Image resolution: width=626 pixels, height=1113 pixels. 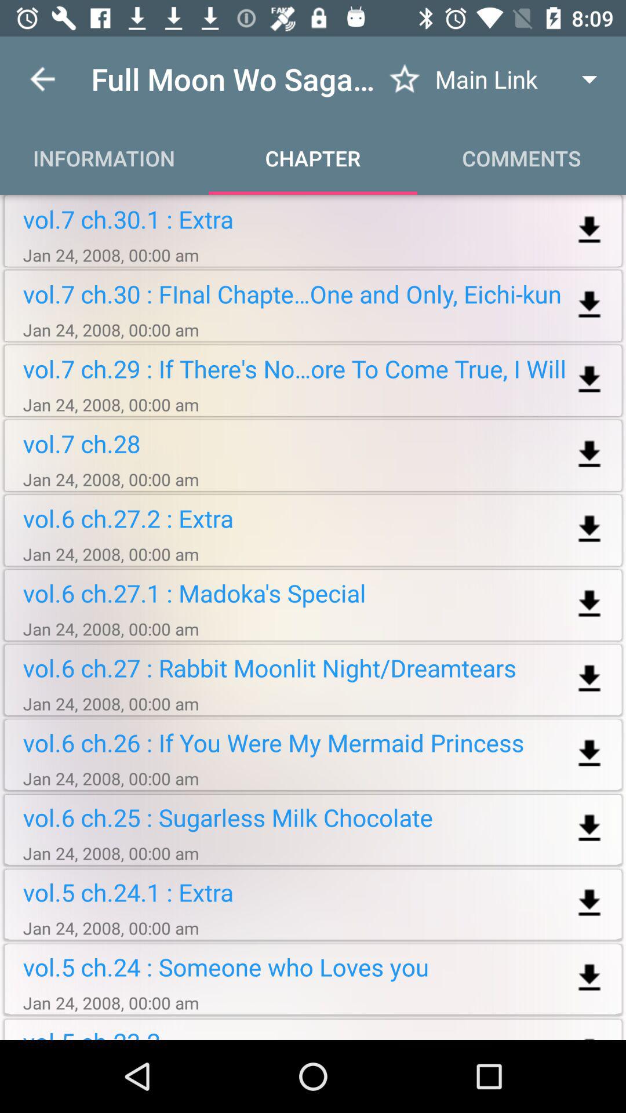 What do you see at coordinates (589, 754) in the screenshot?
I see `download chapter` at bounding box center [589, 754].